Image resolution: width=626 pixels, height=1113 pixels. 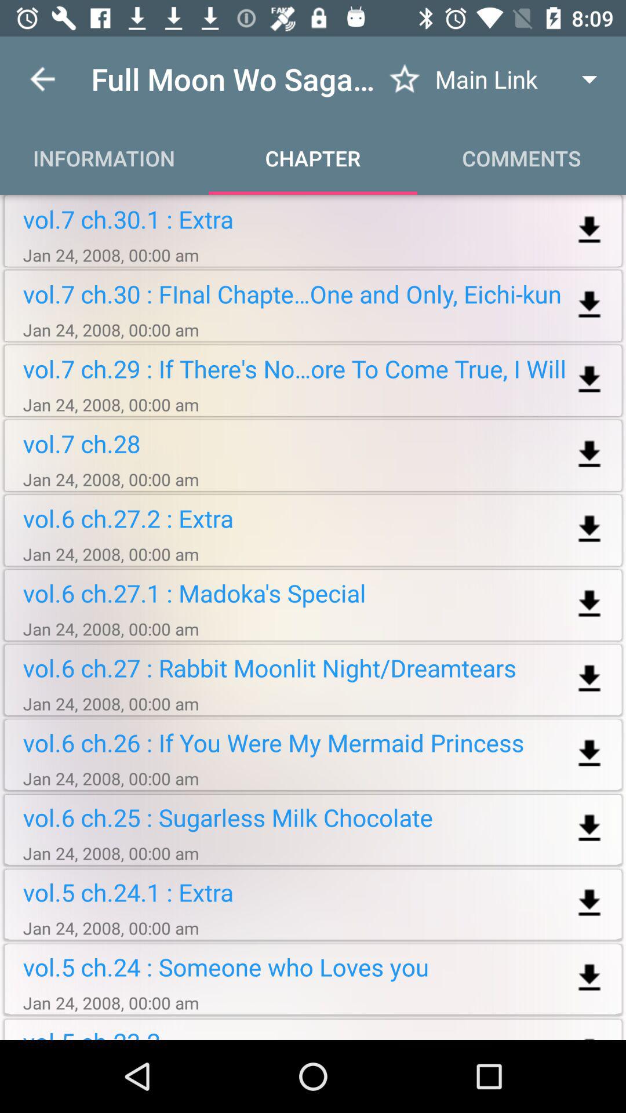 What do you see at coordinates (589, 754) in the screenshot?
I see `download chapter` at bounding box center [589, 754].